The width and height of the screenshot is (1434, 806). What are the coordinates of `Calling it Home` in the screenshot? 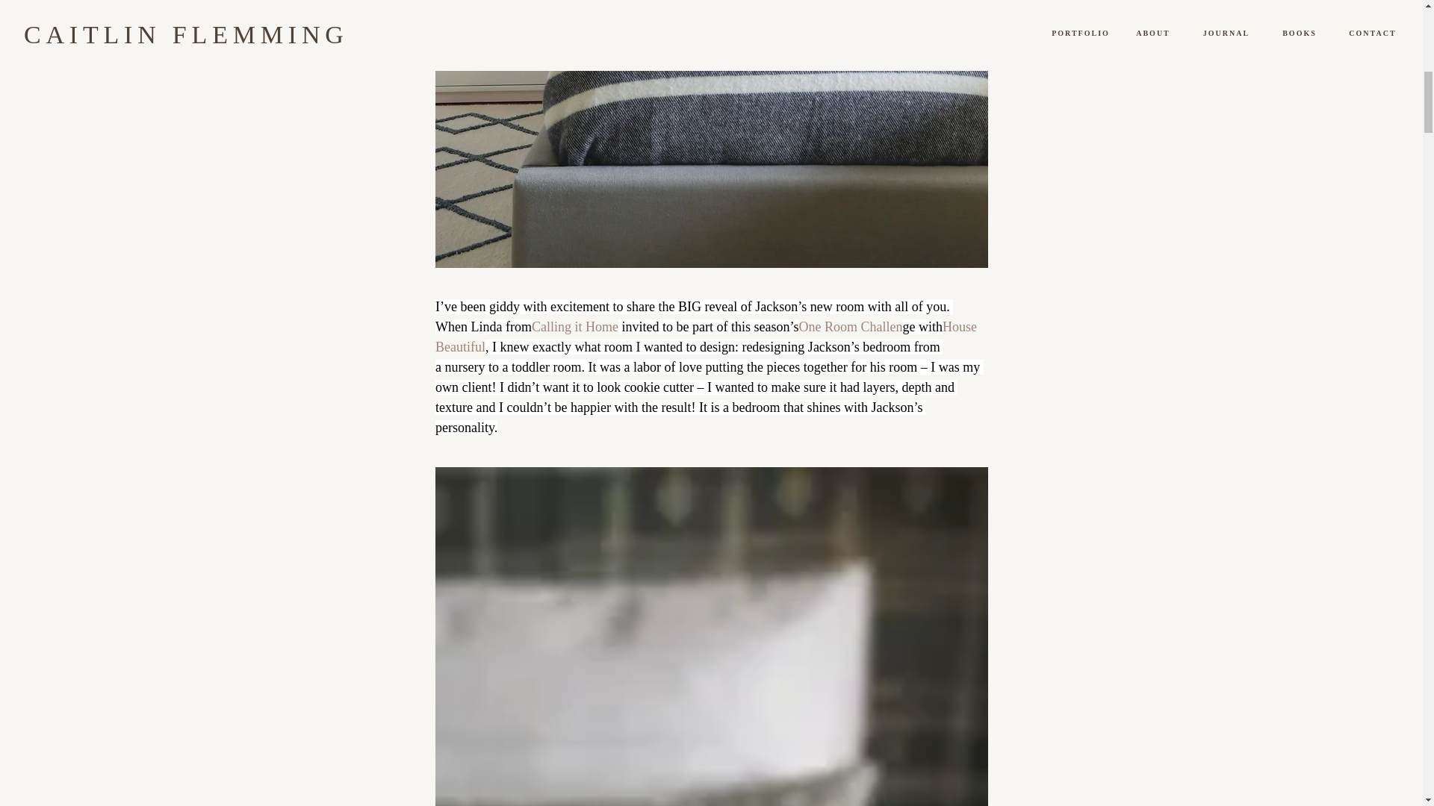 It's located at (574, 327).